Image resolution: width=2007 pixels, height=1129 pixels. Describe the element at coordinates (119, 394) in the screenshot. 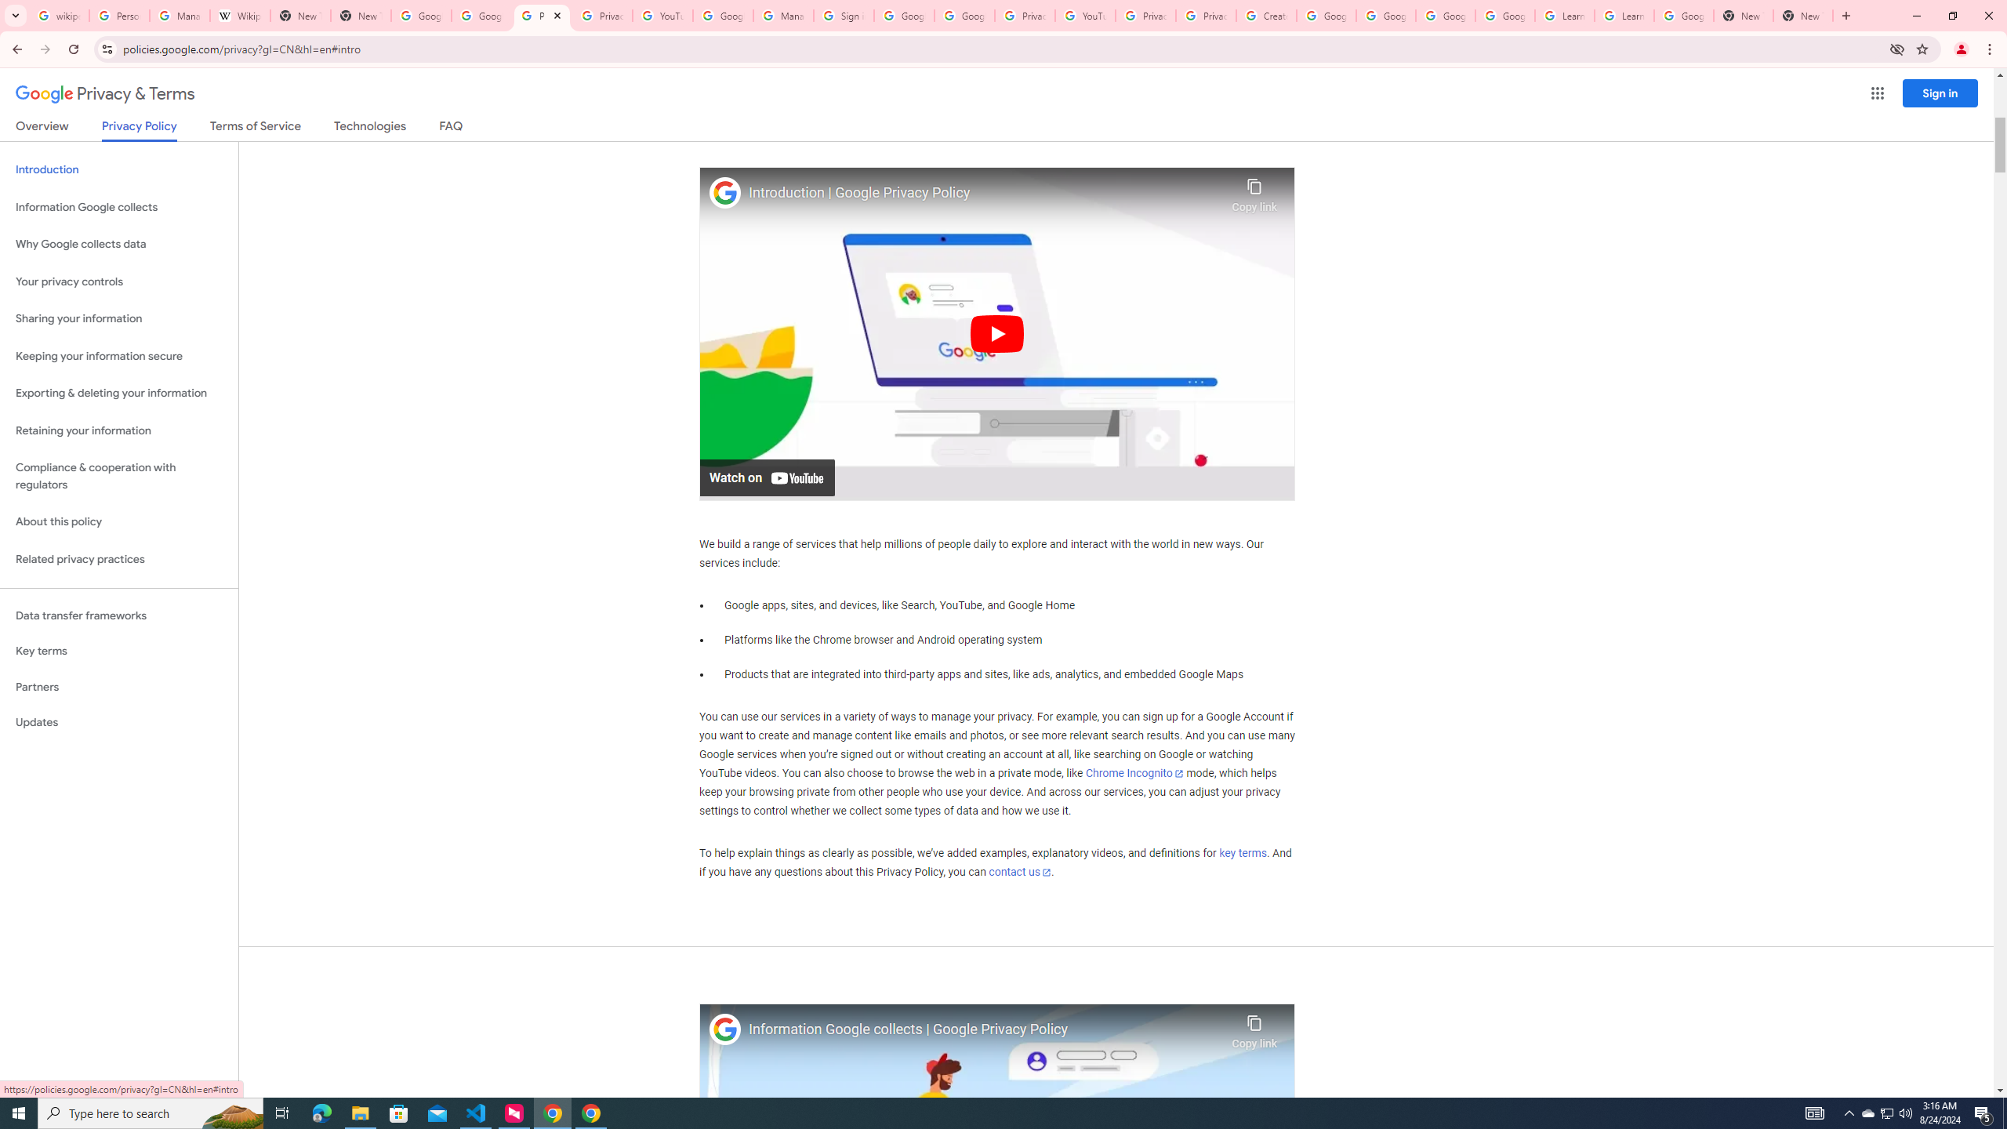

I see `Exporting & deleting your information` at that location.